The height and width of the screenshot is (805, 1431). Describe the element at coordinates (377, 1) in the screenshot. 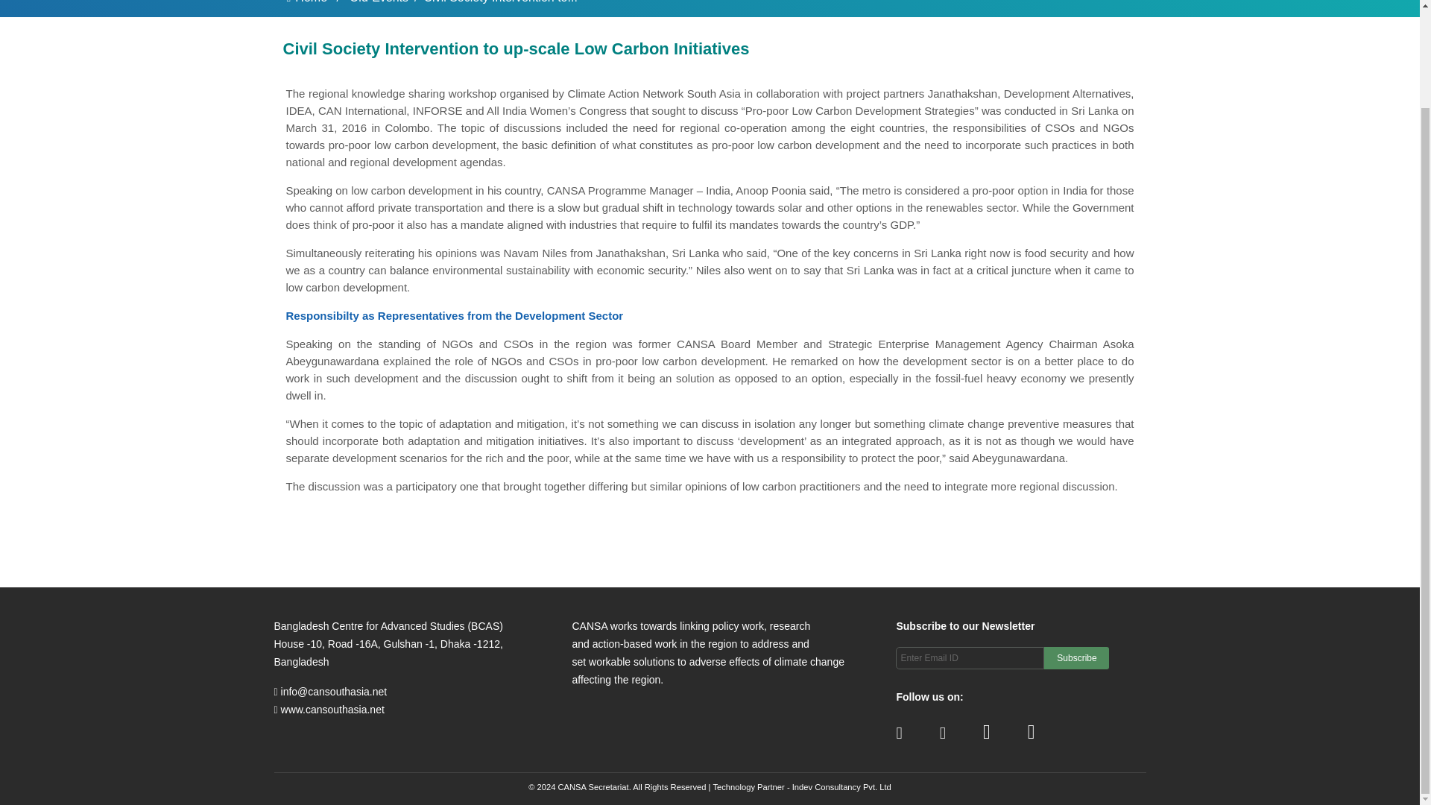

I see `Category Name` at that location.